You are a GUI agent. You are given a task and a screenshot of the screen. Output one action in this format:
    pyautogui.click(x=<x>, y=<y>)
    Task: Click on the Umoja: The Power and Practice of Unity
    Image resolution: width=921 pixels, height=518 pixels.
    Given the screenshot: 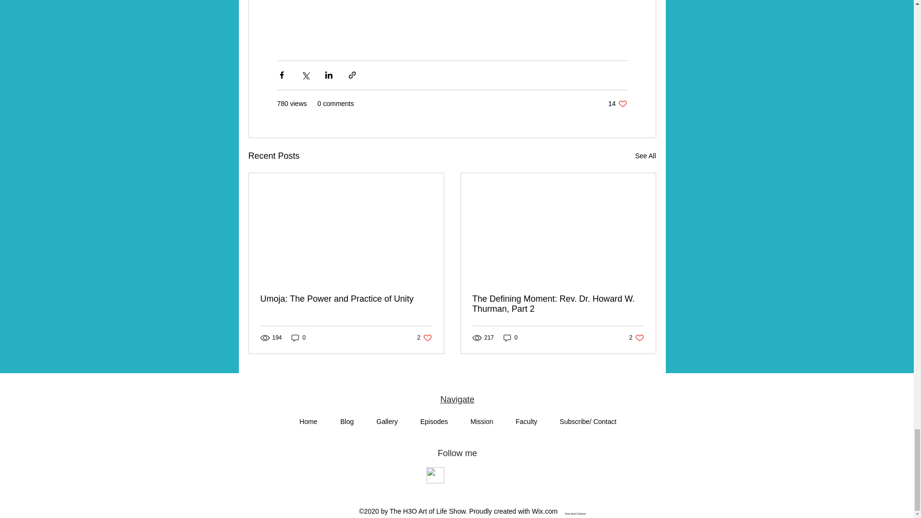 What is the action you would take?
    pyautogui.click(x=345, y=299)
    